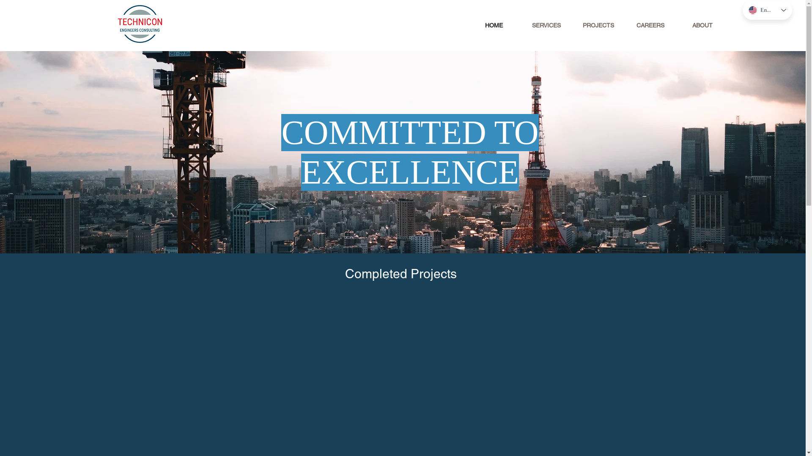  I want to click on PROJECTS, so click(598, 25).